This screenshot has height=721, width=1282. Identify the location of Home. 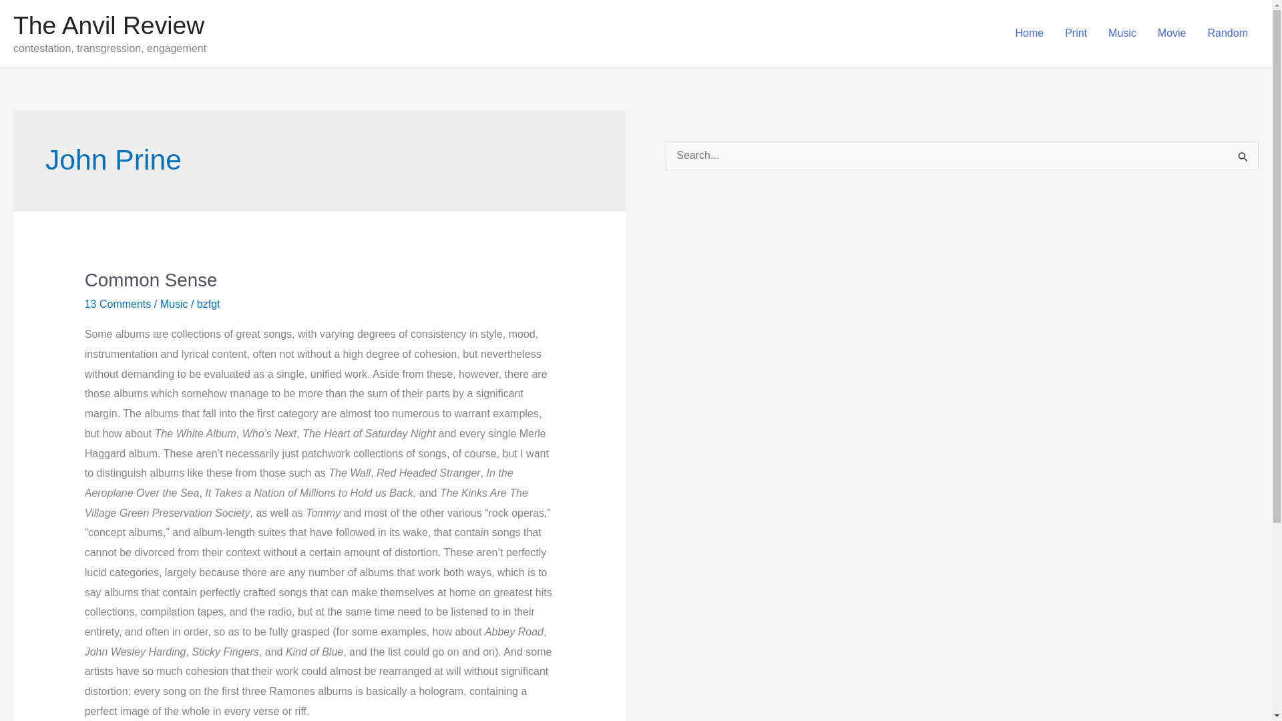
(1028, 33).